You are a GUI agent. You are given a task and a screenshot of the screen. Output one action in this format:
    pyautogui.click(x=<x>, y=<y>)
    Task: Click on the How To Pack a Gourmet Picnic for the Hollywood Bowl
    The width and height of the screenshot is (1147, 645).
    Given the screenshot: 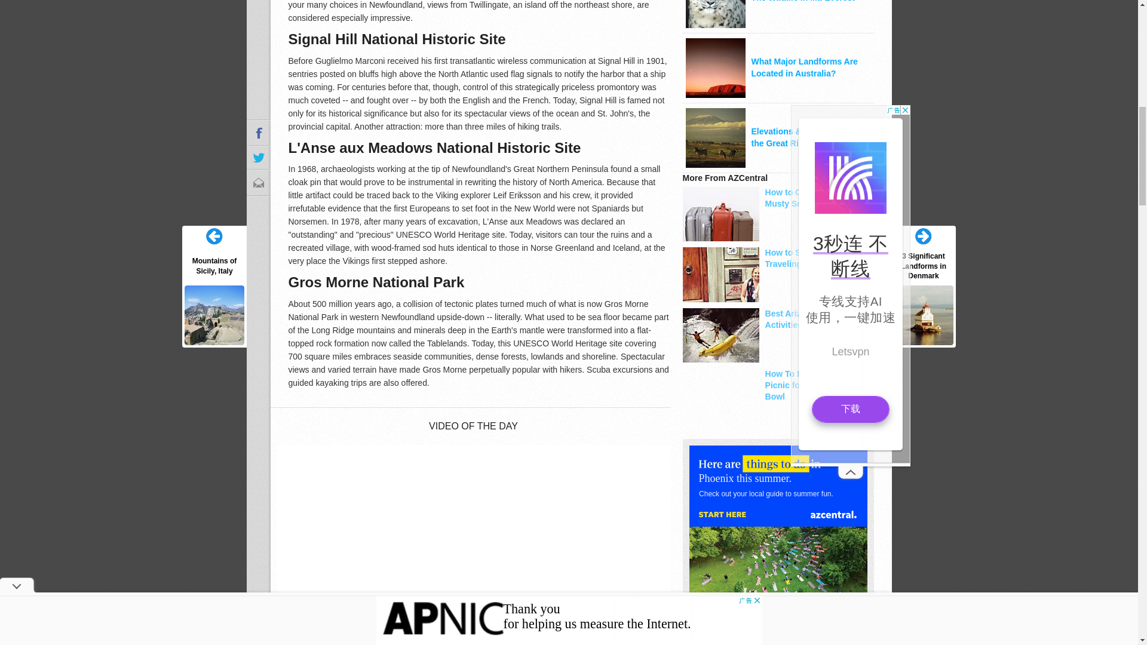 What is the action you would take?
    pyautogui.click(x=778, y=385)
    